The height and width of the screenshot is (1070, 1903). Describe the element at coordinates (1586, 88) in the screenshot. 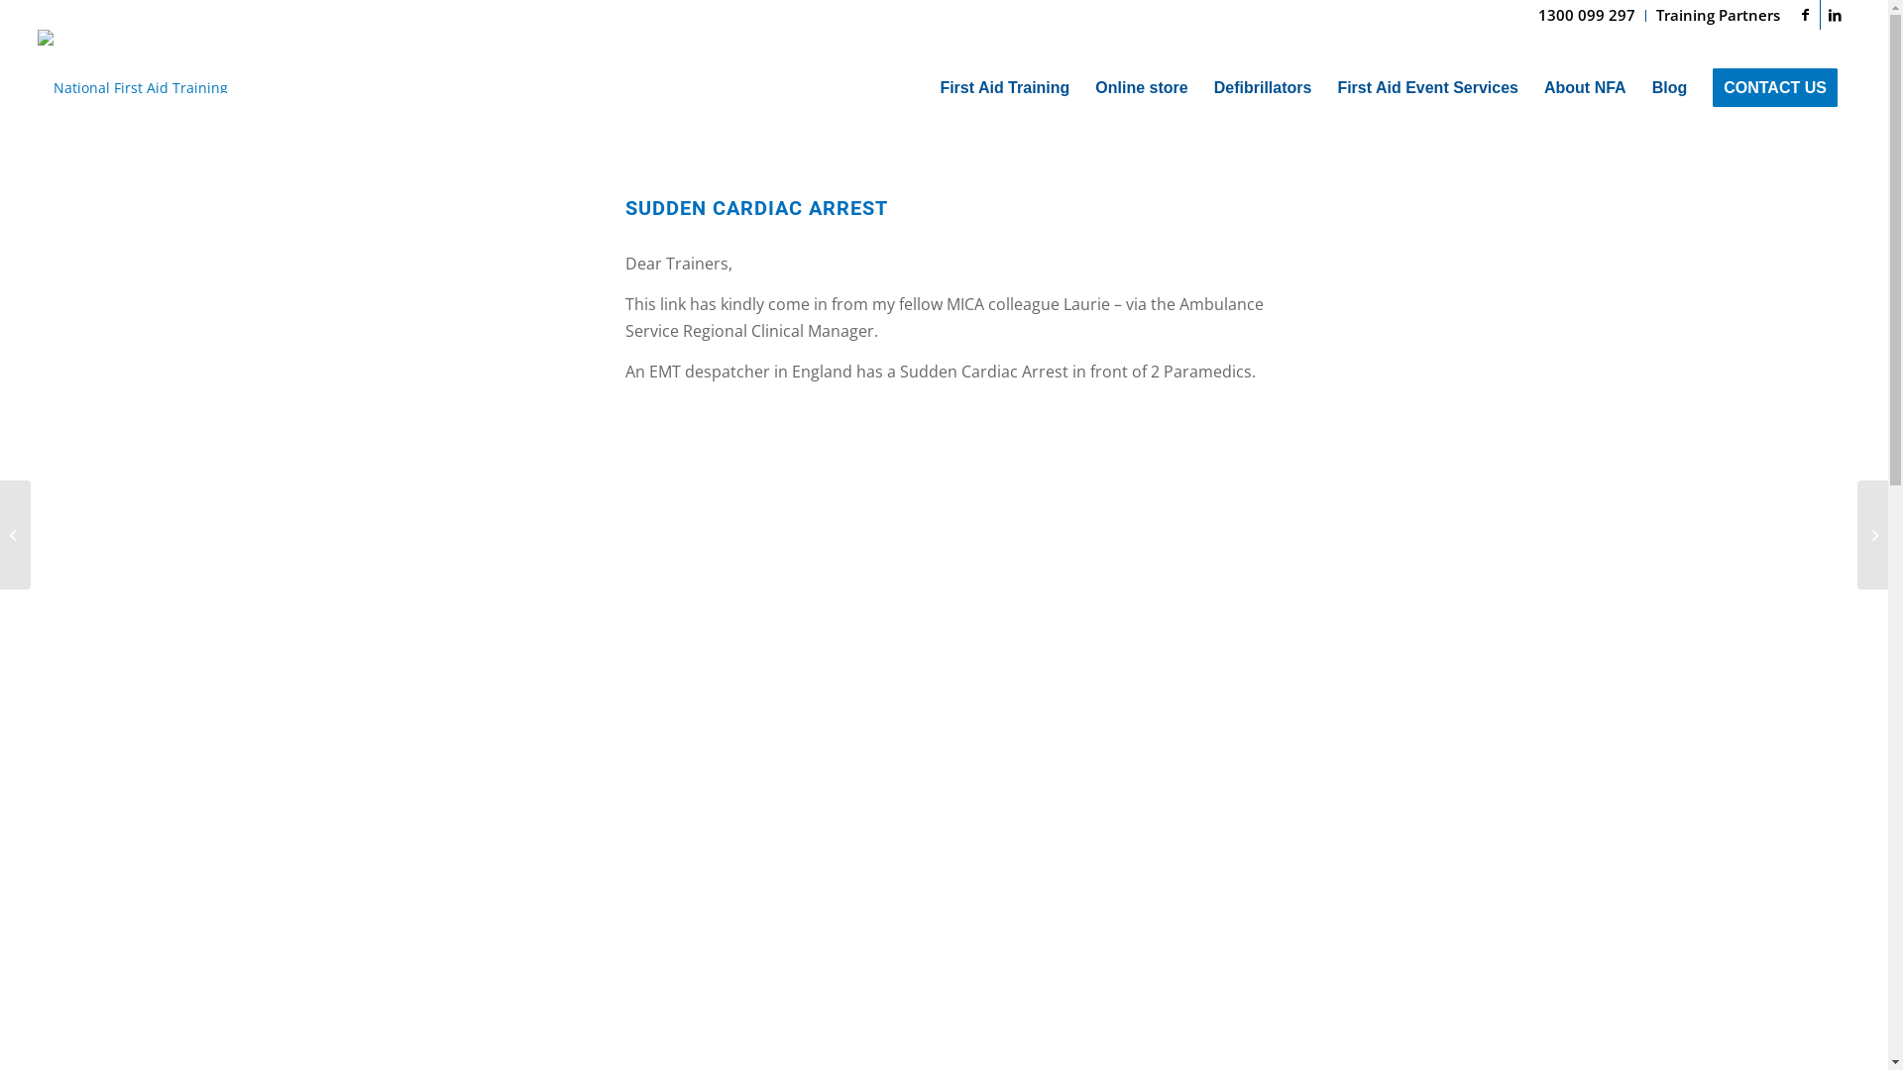

I see `About NFA` at that location.